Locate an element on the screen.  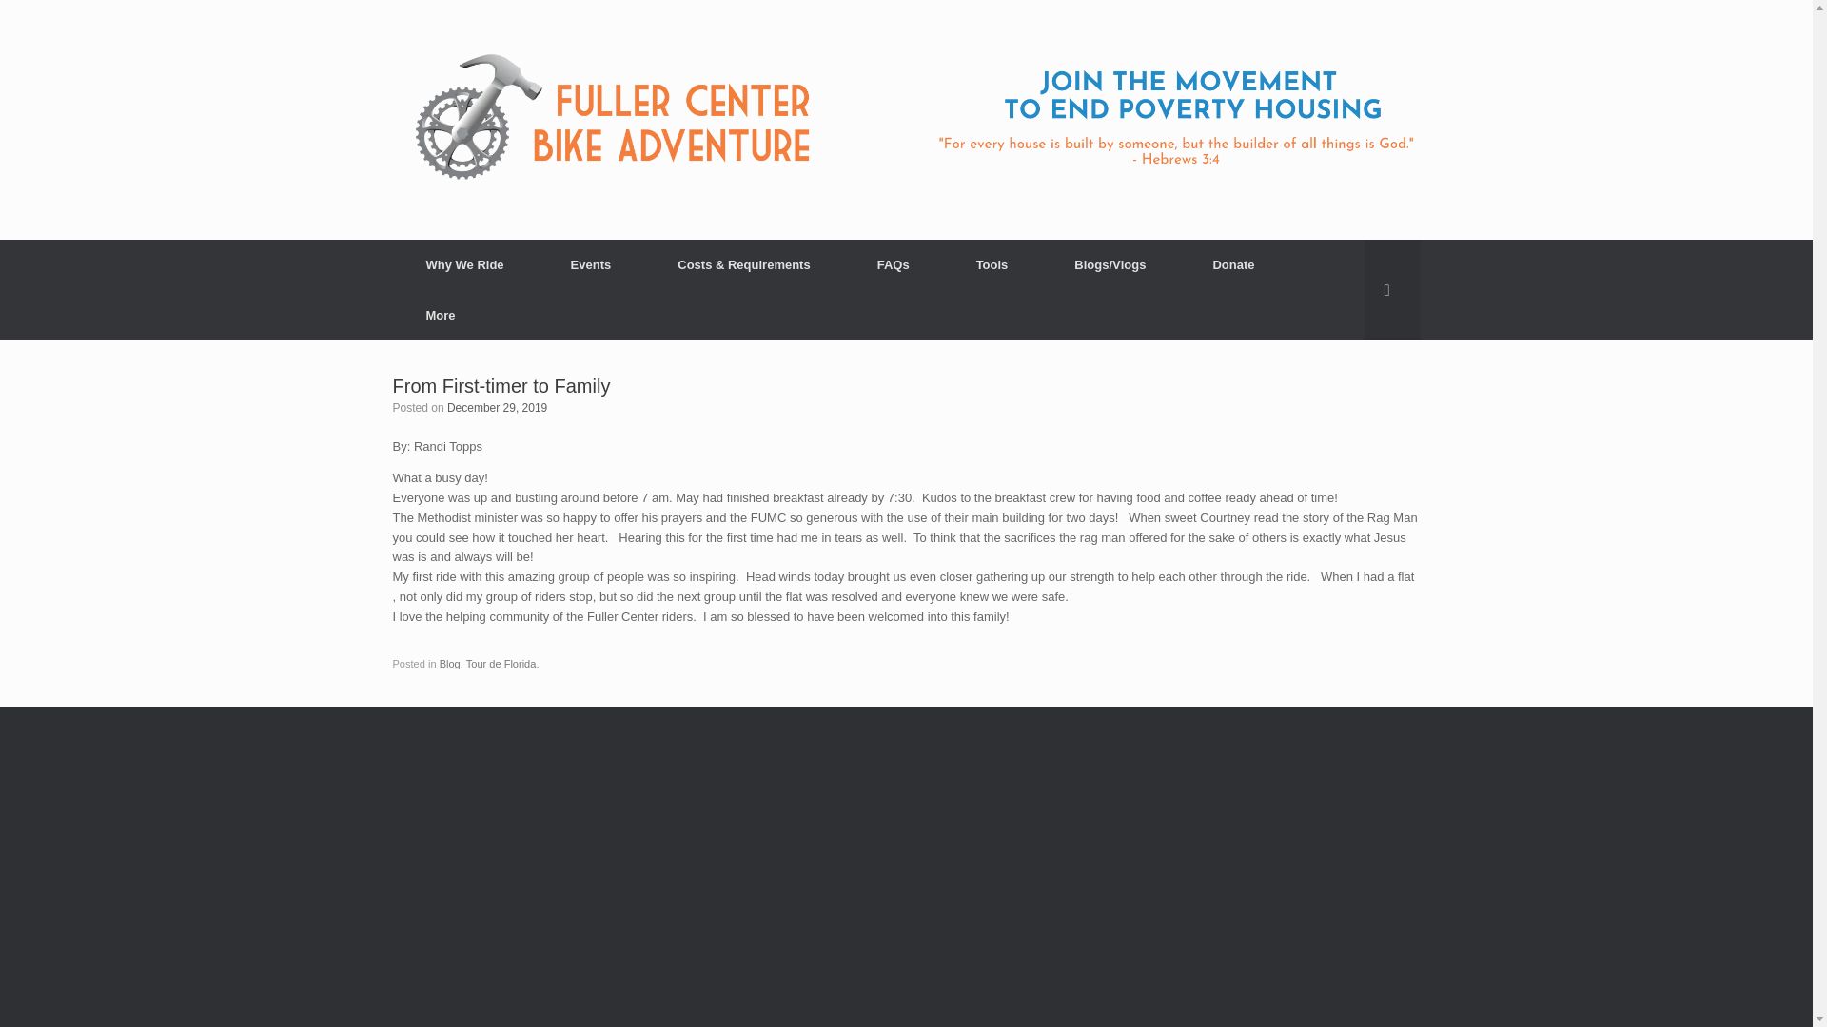
Tools is located at coordinates (992, 264).